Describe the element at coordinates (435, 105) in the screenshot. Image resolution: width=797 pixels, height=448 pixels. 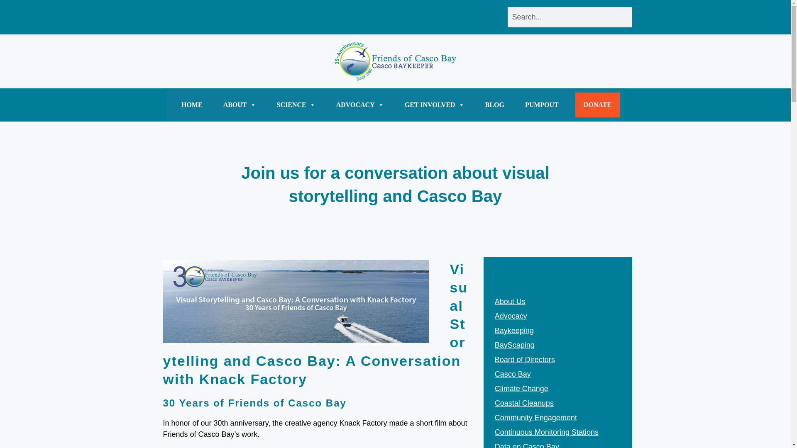
I see `GET INVOLVED` at that location.